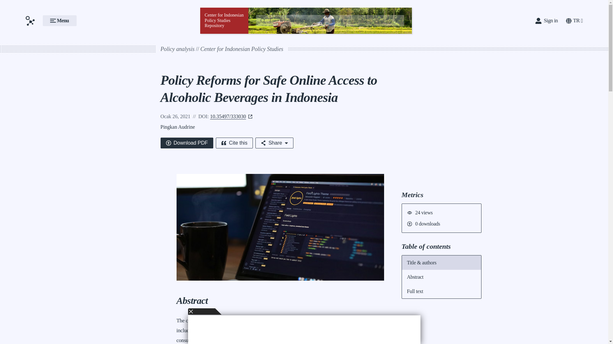 This screenshot has width=613, height=344. I want to click on Think tank in Jakarta, Endonezya, so click(242, 49).